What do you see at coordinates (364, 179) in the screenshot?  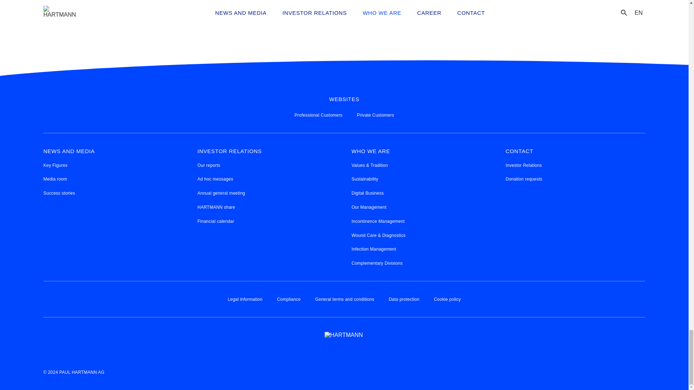 I see `Sustainability` at bounding box center [364, 179].